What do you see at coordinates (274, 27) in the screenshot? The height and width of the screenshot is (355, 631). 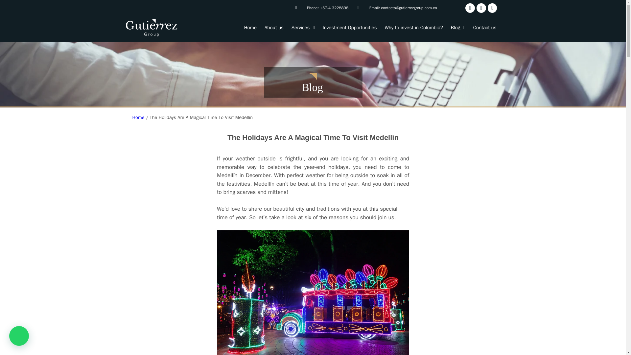 I see `About us` at bounding box center [274, 27].